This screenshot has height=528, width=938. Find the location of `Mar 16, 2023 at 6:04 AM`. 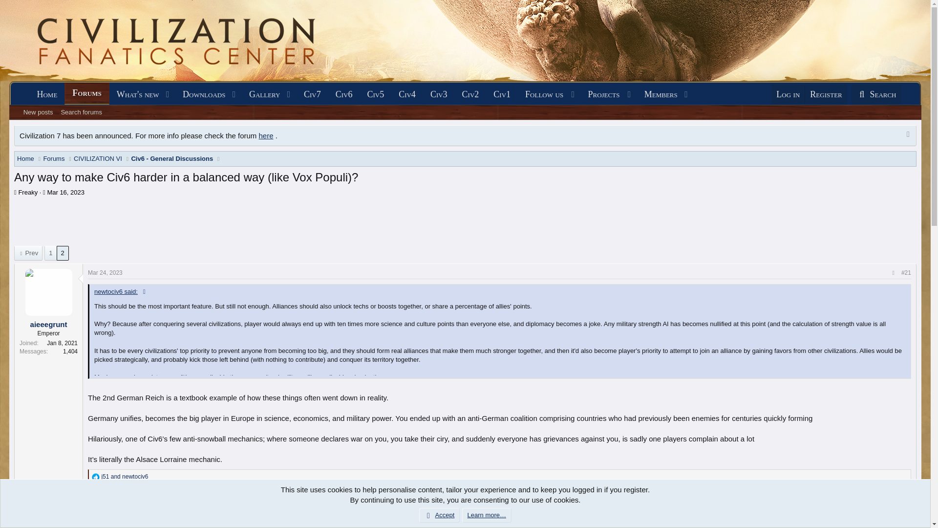

Mar 16, 2023 at 6:04 AM is located at coordinates (65, 192).